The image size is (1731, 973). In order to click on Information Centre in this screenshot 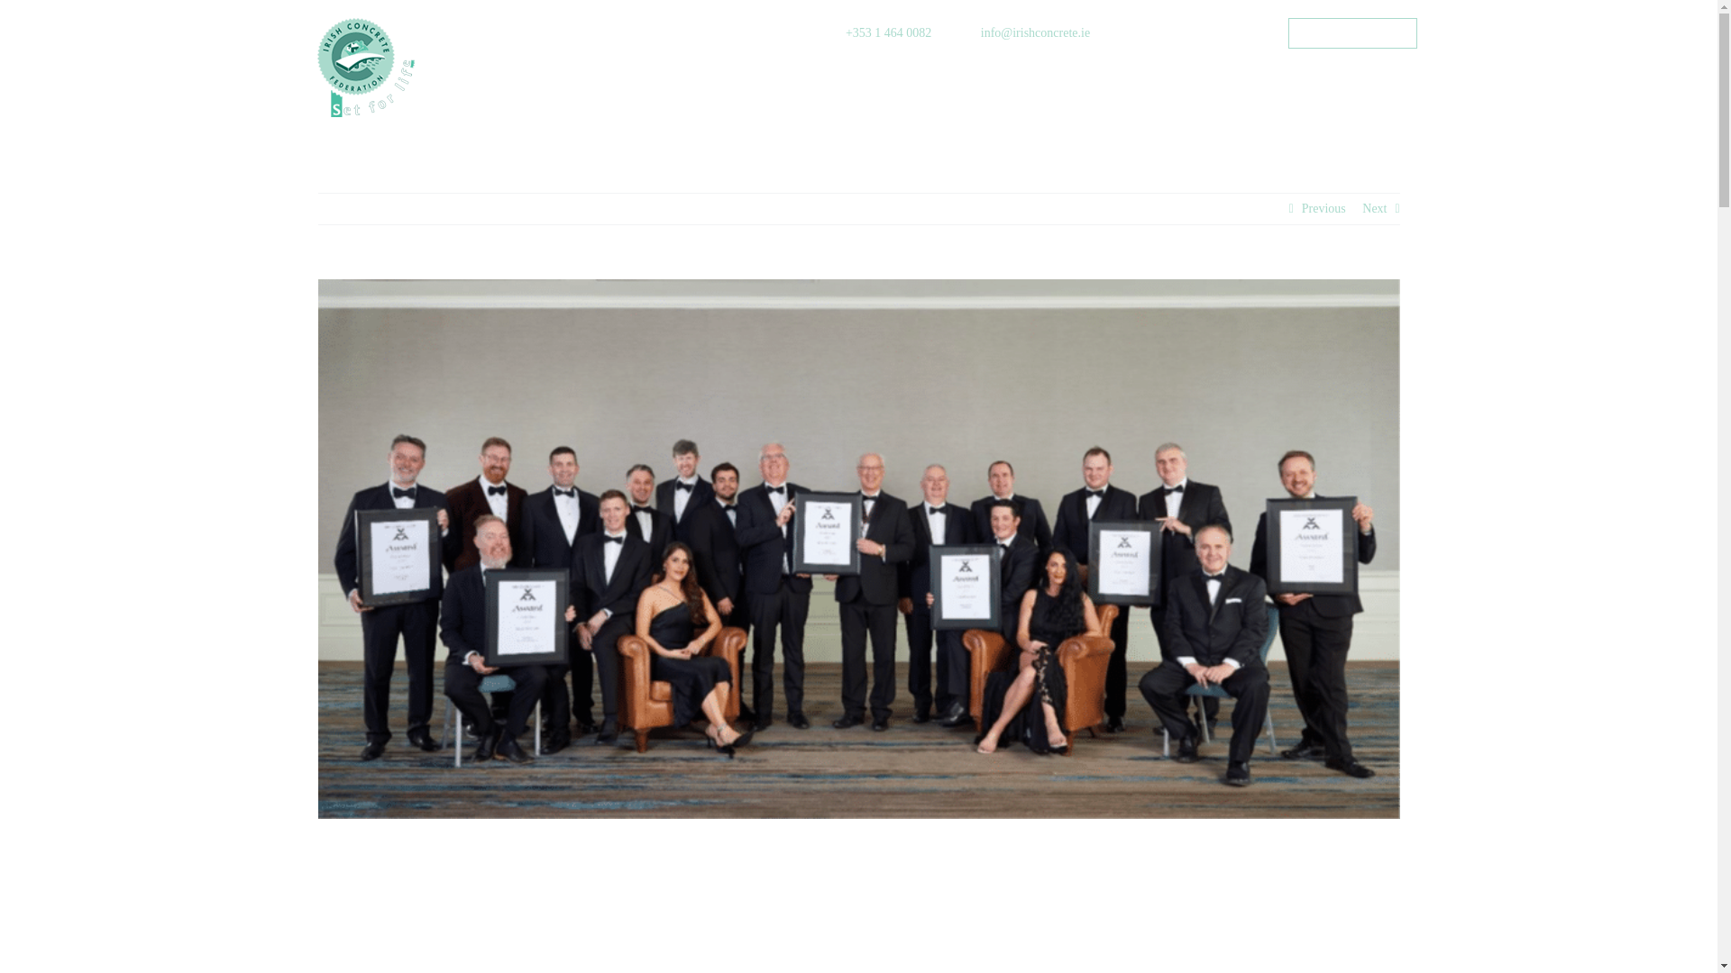, I will do `click(840, 85)`.